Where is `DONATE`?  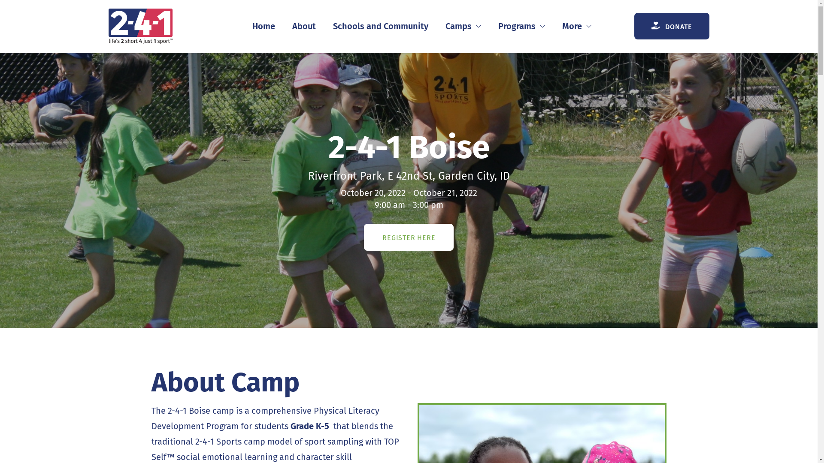
DONATE is located at coordinates (672, 26).